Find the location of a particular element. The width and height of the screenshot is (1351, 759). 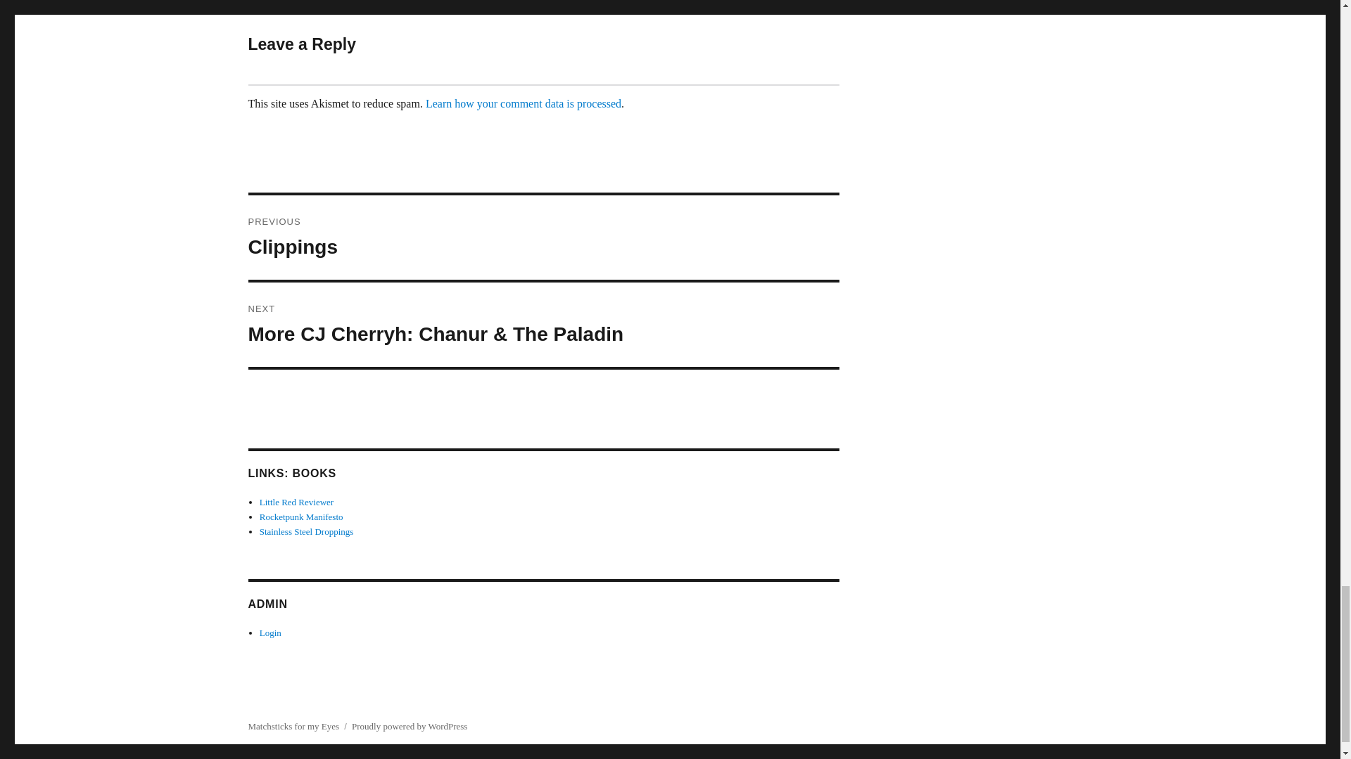

Little Red Reviewer is located at coordinates (543, 238).